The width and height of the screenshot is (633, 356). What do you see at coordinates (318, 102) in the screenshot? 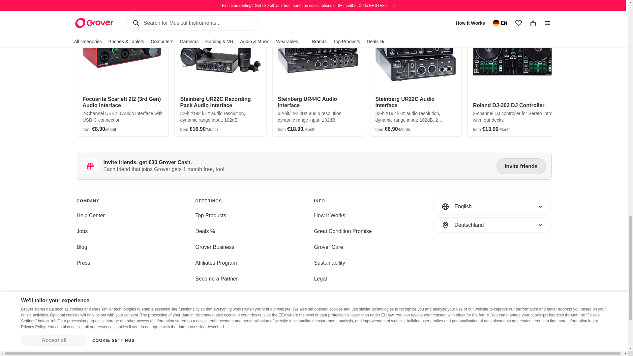
I see `Steinberg UR44C Audio Interface` at bounding box center [318, 102].